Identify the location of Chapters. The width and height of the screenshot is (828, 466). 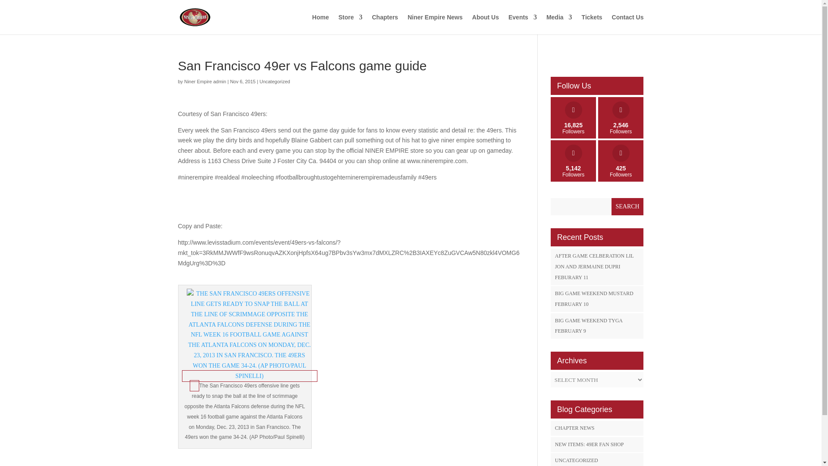
(628, 24).